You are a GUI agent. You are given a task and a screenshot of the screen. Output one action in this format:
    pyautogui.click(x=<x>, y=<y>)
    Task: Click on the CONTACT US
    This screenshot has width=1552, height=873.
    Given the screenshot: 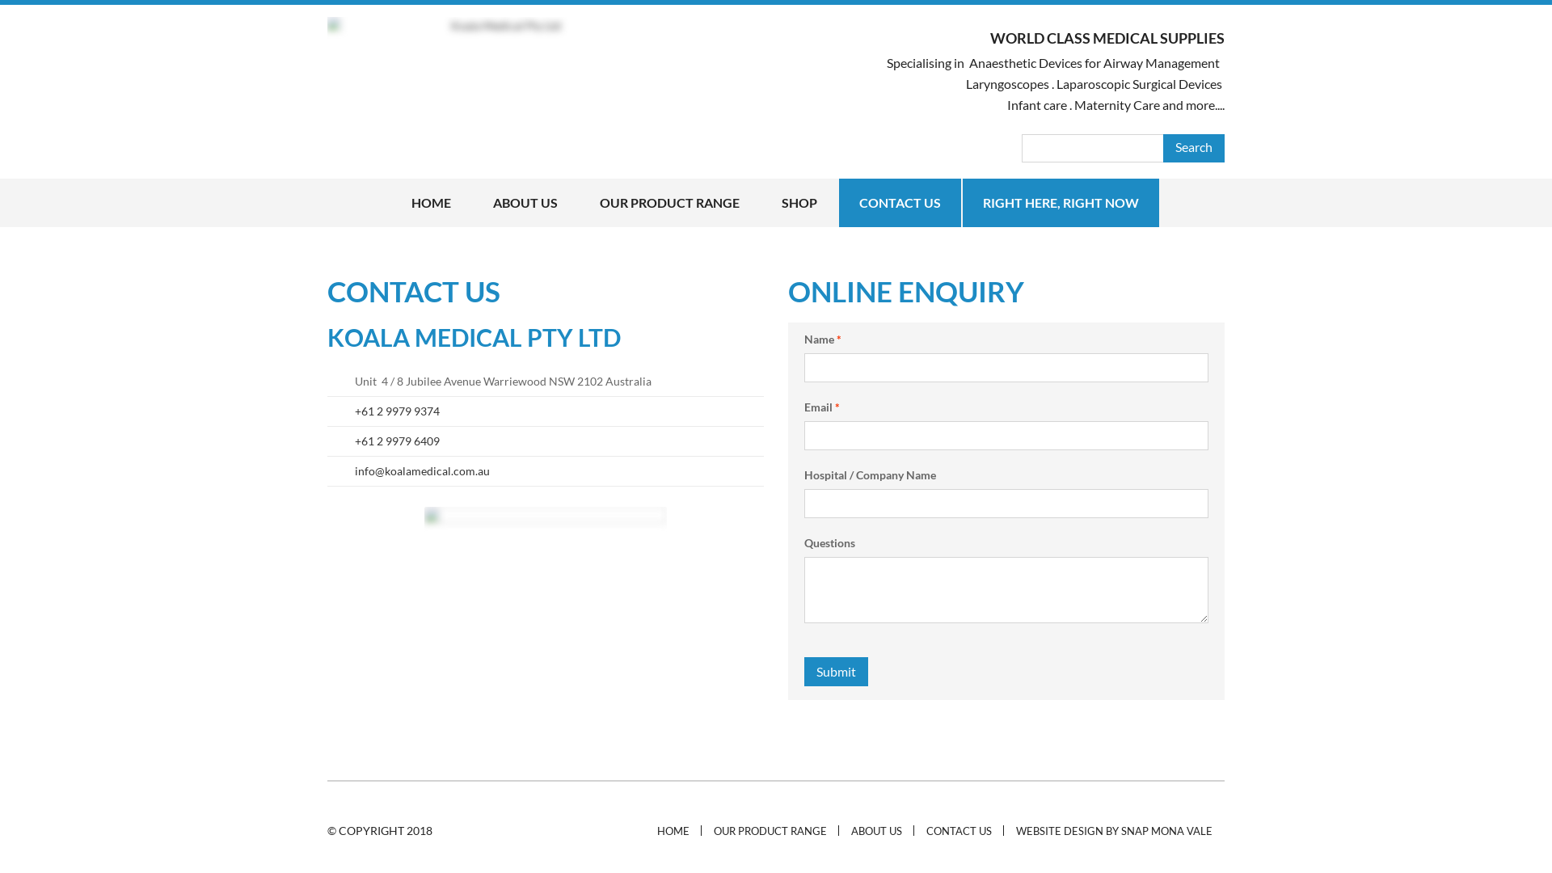 What is the action you would take?
    pyautogui.click(x=959, y=831)
    